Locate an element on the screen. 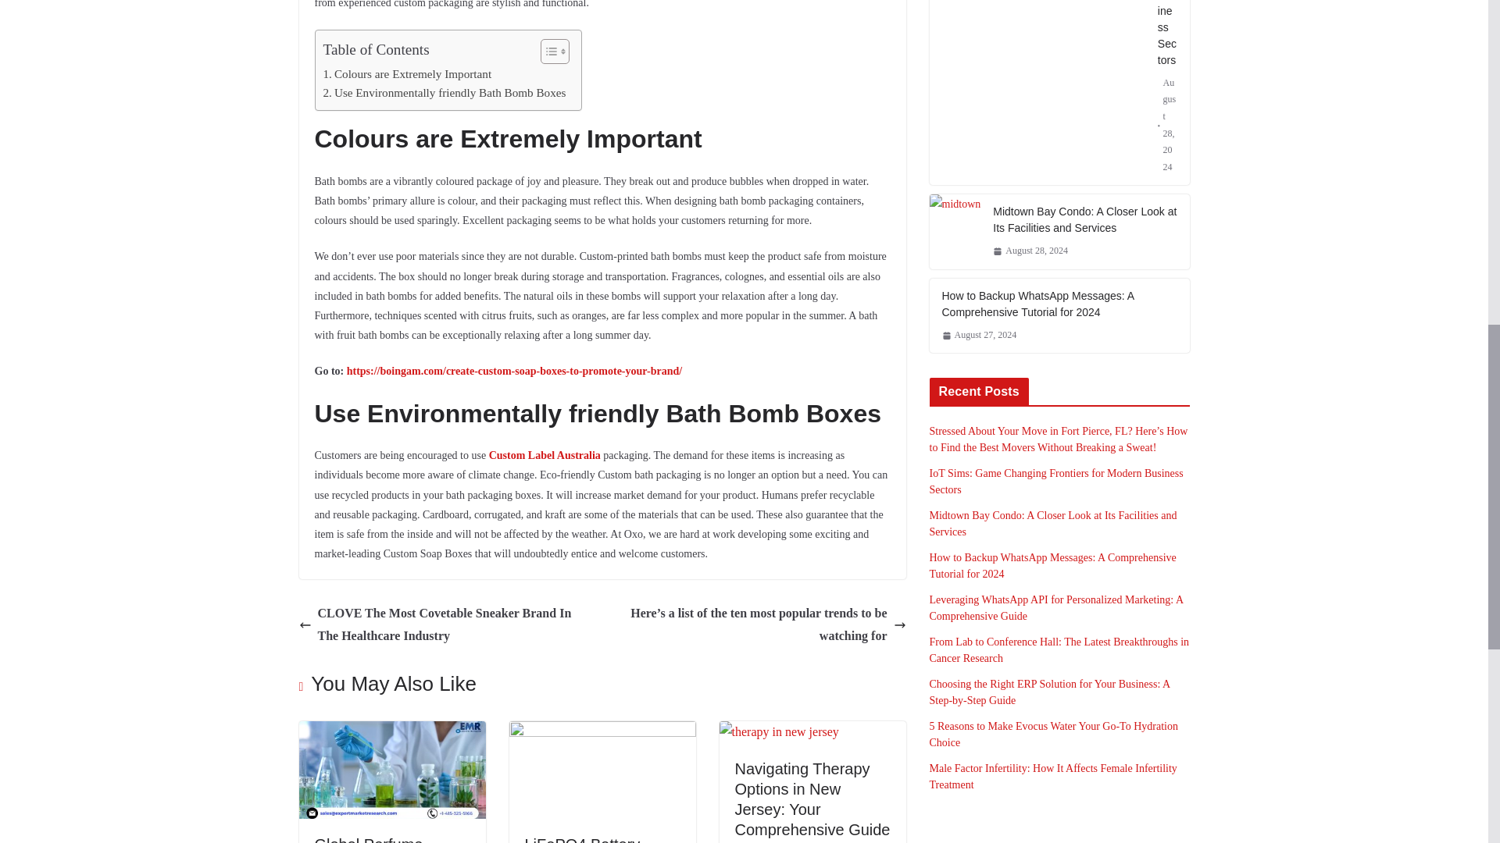 The height and width of the screenshot is (843, 1500). Custom Label Australia is located at coordinates (545, 454).